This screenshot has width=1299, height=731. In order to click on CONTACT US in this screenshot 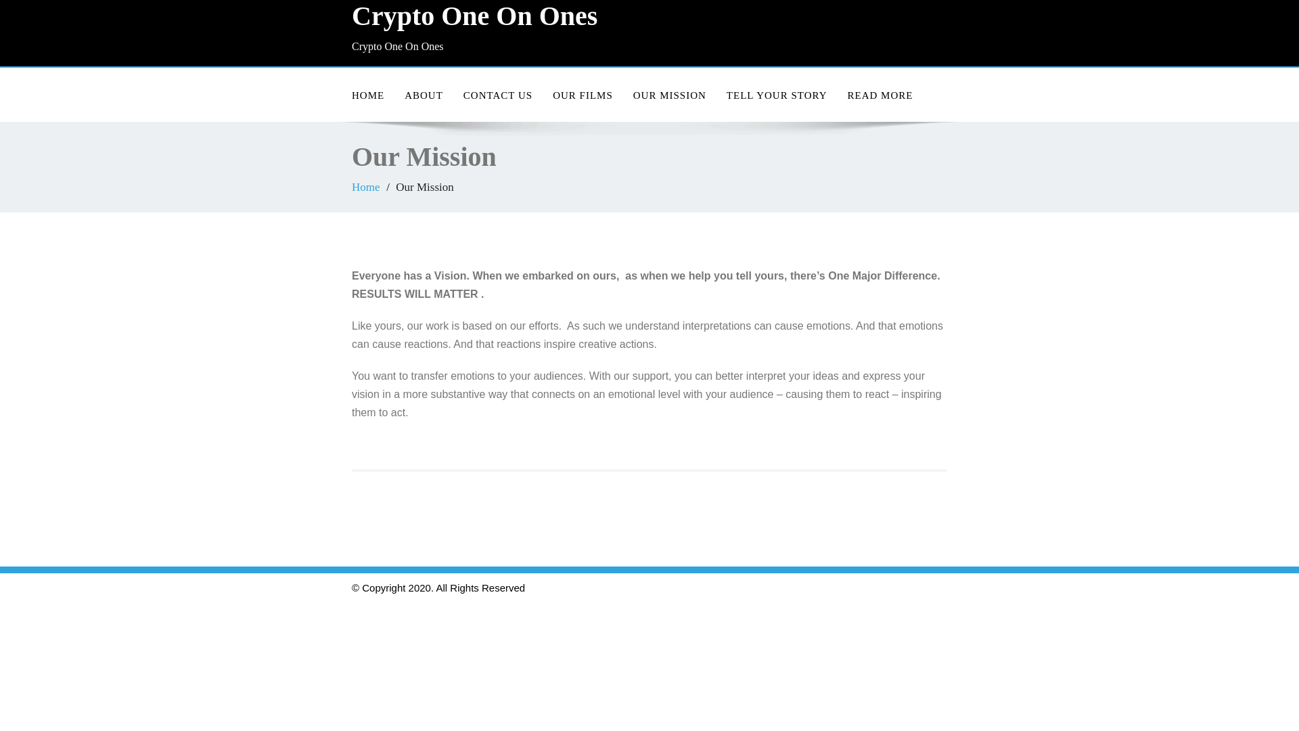, I will do `click(498, 95)`.